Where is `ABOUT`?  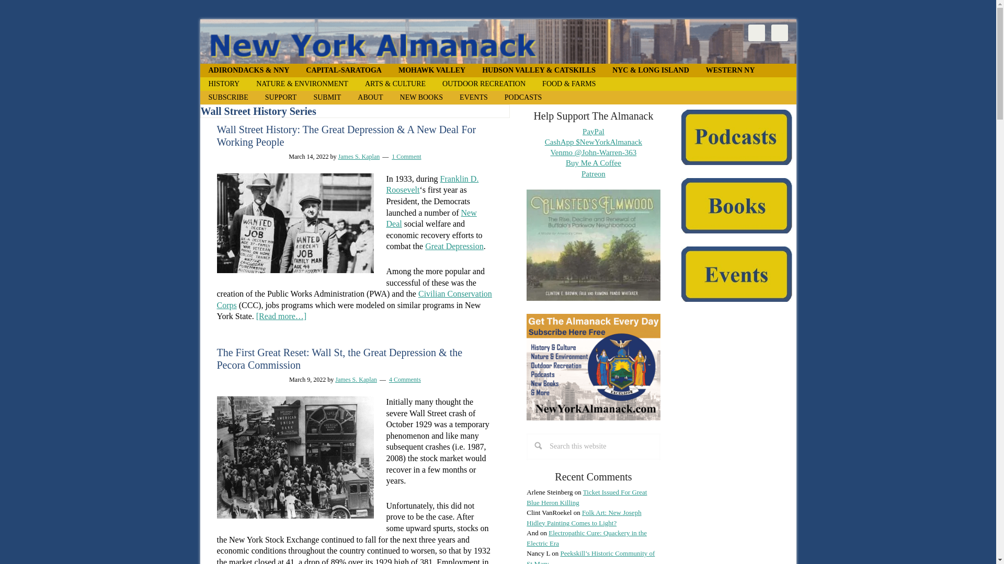
ABOUT is located at coordinates (370, 97).